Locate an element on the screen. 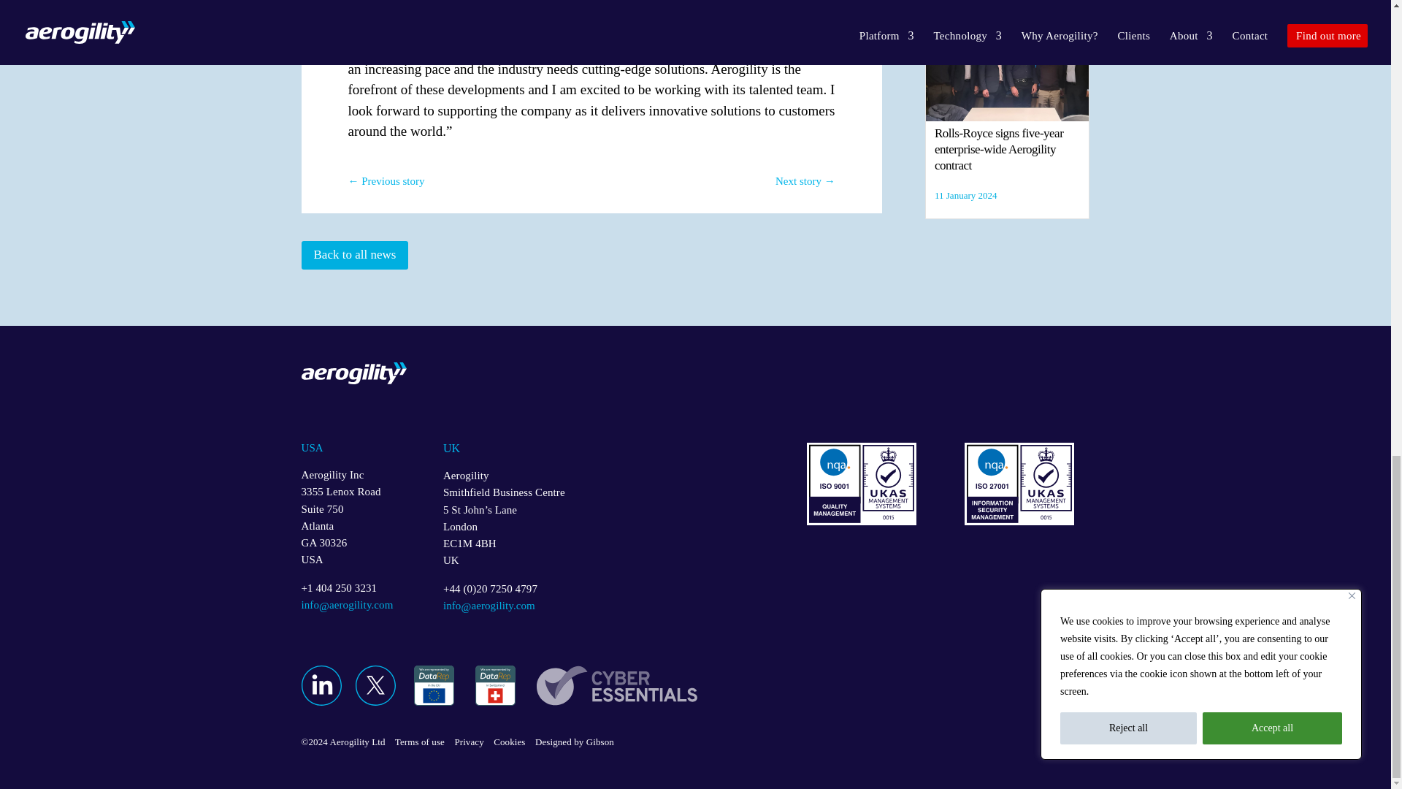 This screenshot has height=789, width=1402. aero-linkedin-icon-hover is located at coordinates (321, 685).